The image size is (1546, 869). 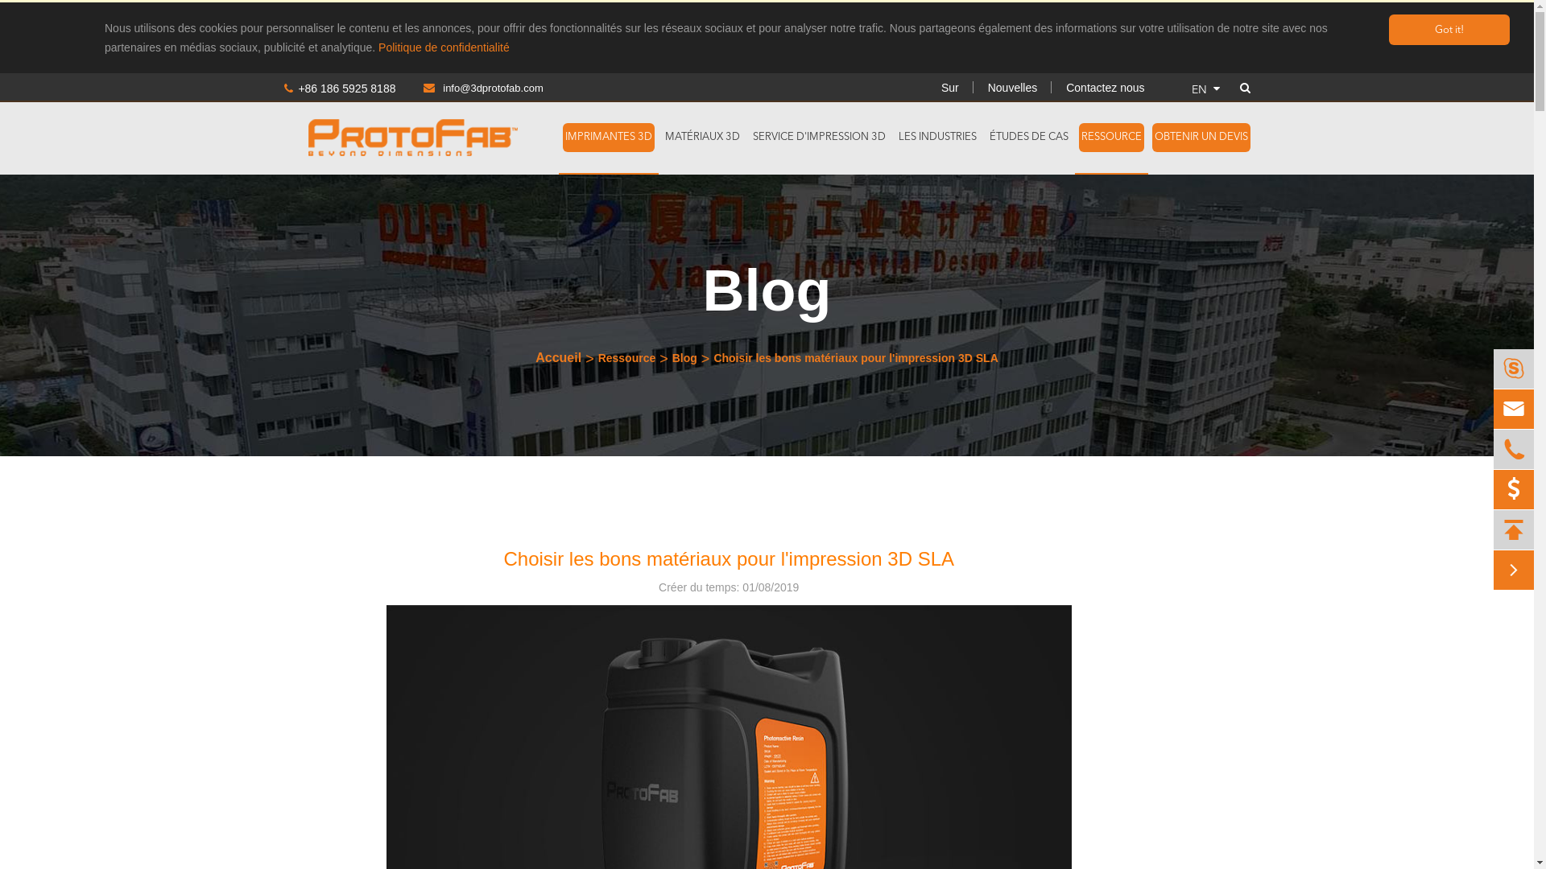 What do you see at coordinates (627, 358) in the screenshot?
I see `Ressource` at bounding box center [627, 358].